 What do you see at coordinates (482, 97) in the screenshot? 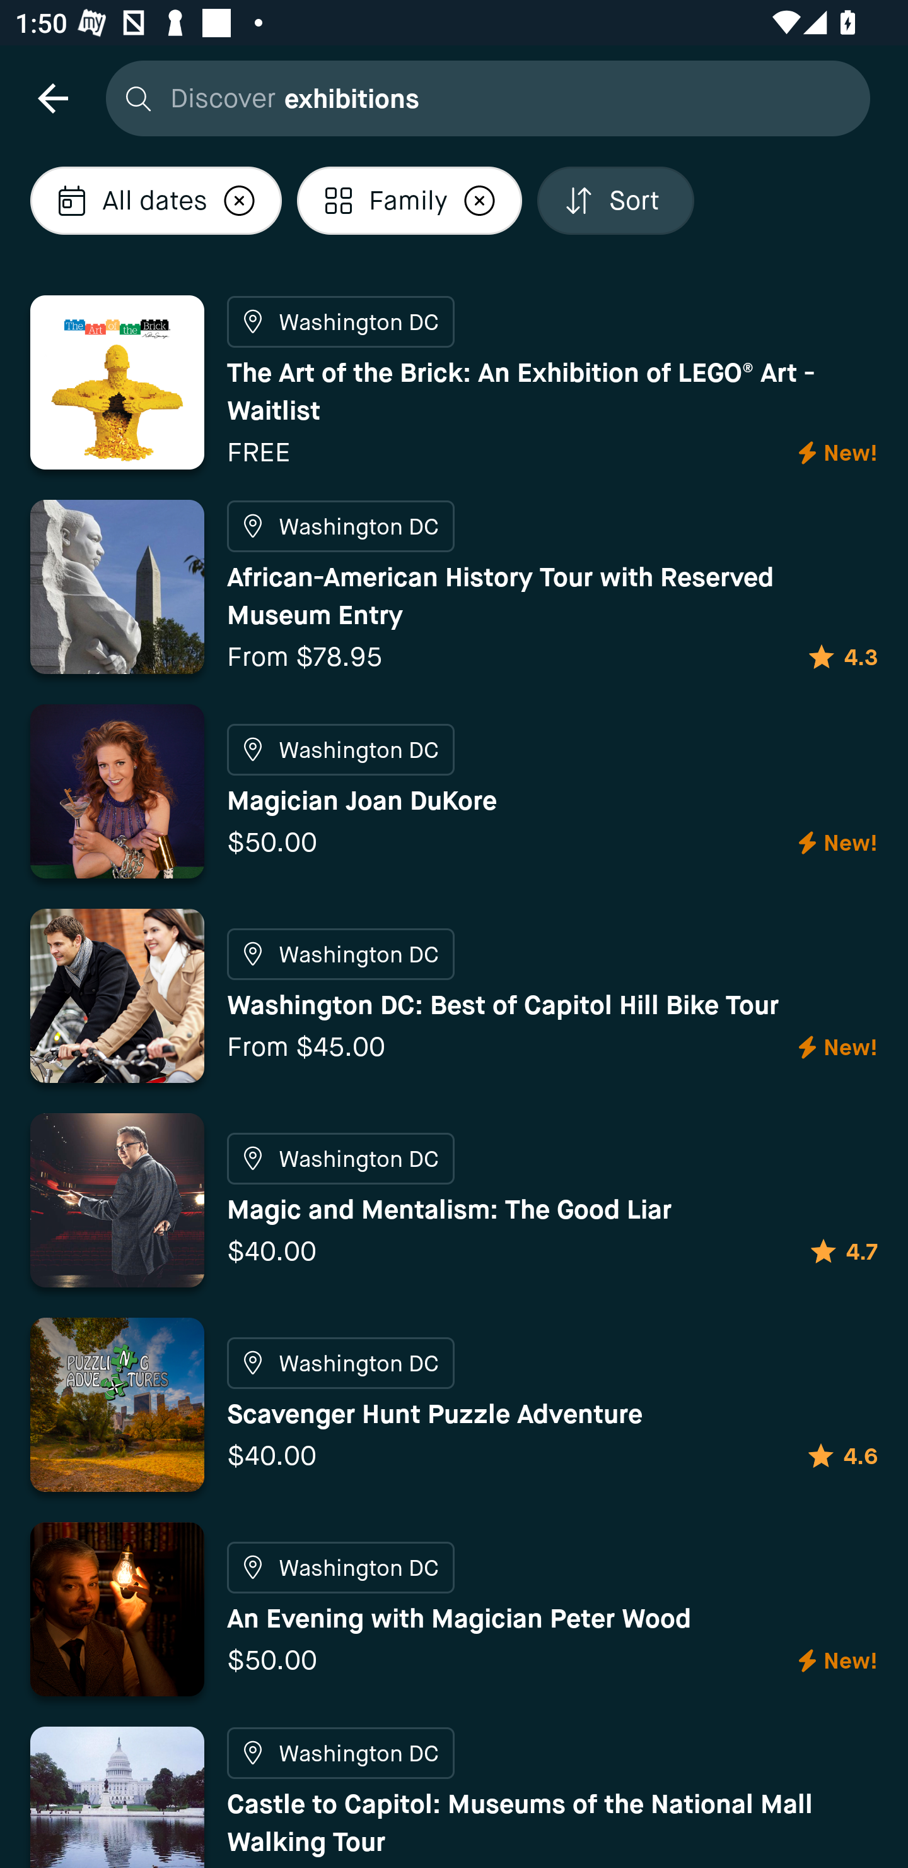
I see `Discover exhibitions` at bounding box center [482, 97].